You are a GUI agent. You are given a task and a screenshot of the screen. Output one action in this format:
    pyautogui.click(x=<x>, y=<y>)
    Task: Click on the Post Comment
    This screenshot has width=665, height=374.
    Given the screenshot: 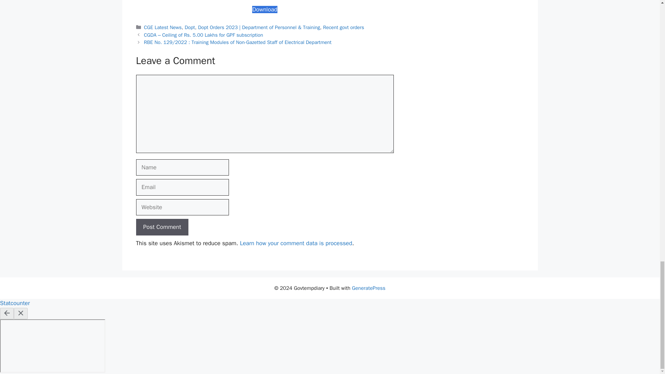 What is the action you would take?
    pyautogui.click(x=162, y=227)
    